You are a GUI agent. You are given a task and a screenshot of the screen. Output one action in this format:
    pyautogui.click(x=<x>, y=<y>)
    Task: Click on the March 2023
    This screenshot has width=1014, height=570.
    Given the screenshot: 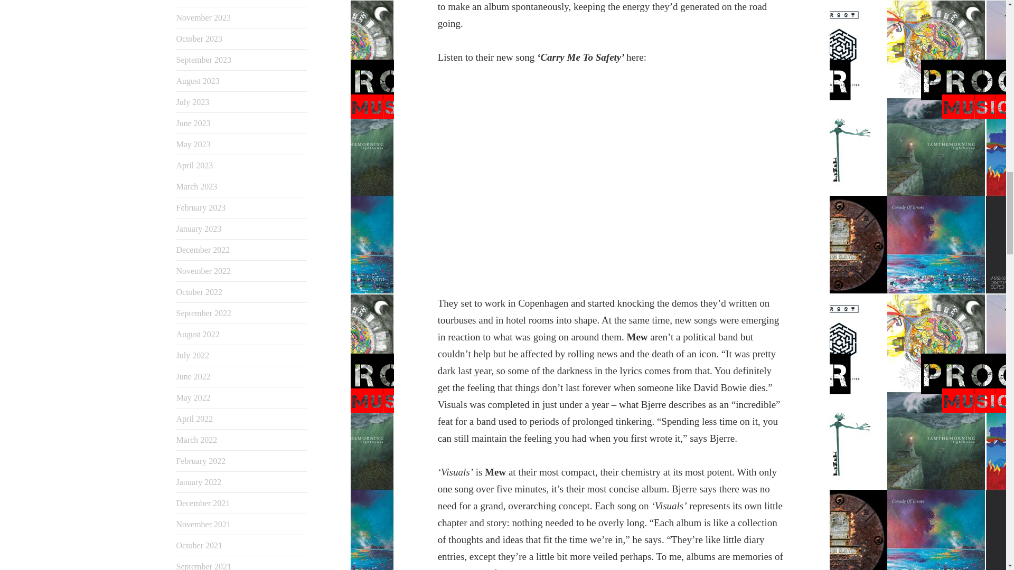 What is the action you would take?
    pyautogui.click(x=197, y=186)
    